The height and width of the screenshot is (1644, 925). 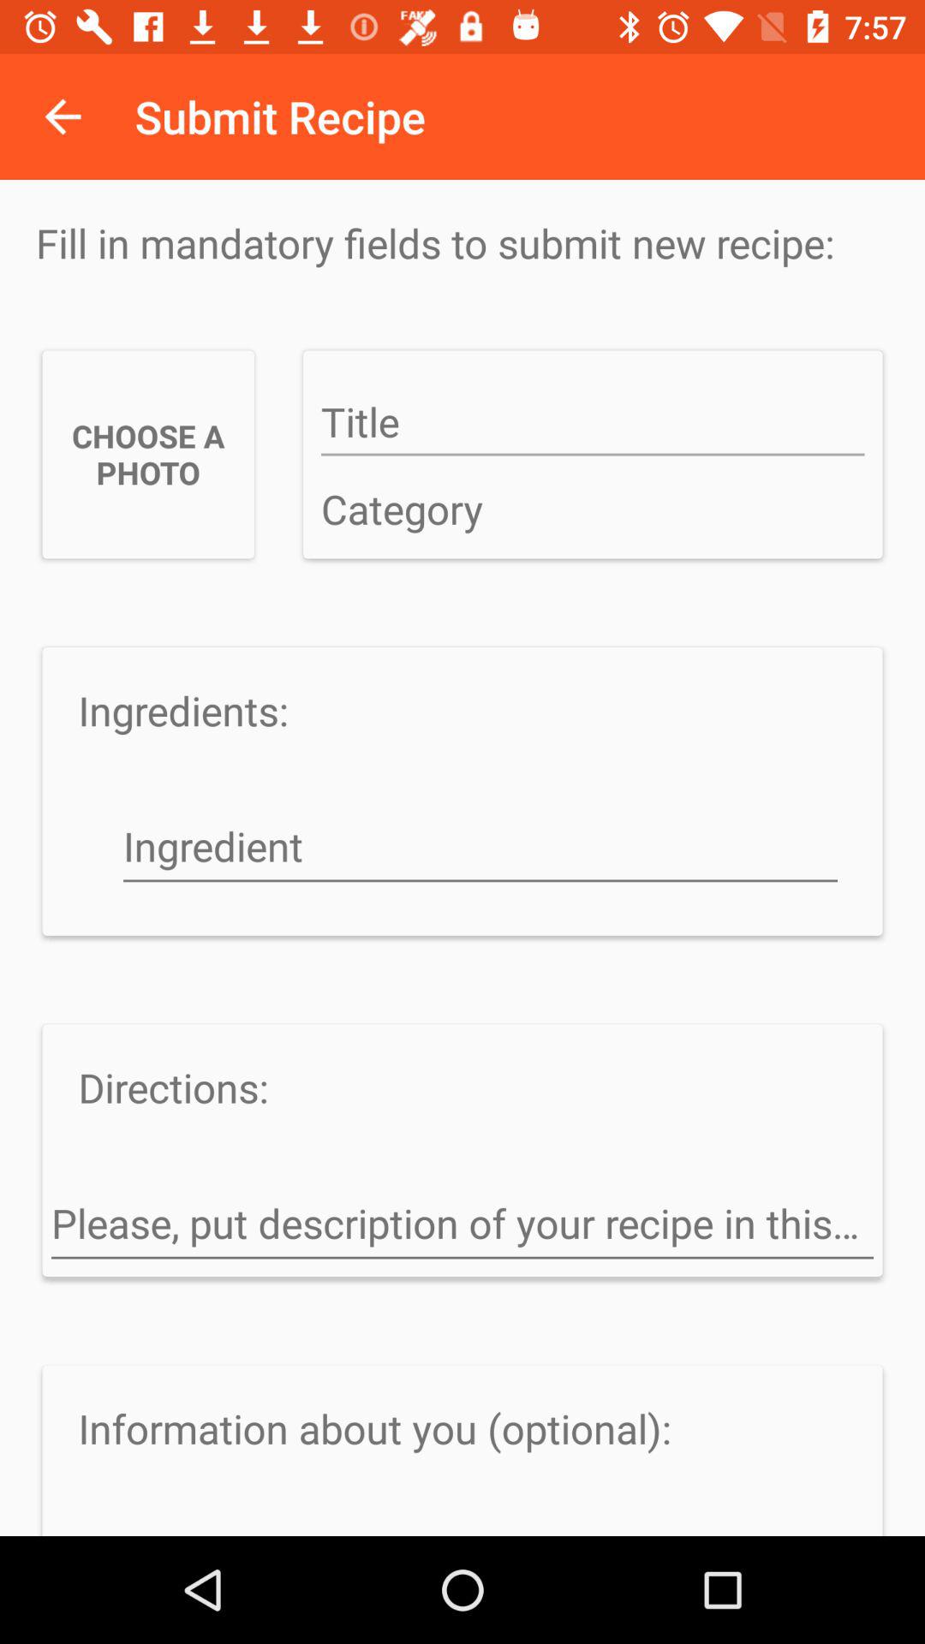 What do you see at coordinates (480, 849) in the screenshot?
I see `select third text box` at bounding box center [480, 849].